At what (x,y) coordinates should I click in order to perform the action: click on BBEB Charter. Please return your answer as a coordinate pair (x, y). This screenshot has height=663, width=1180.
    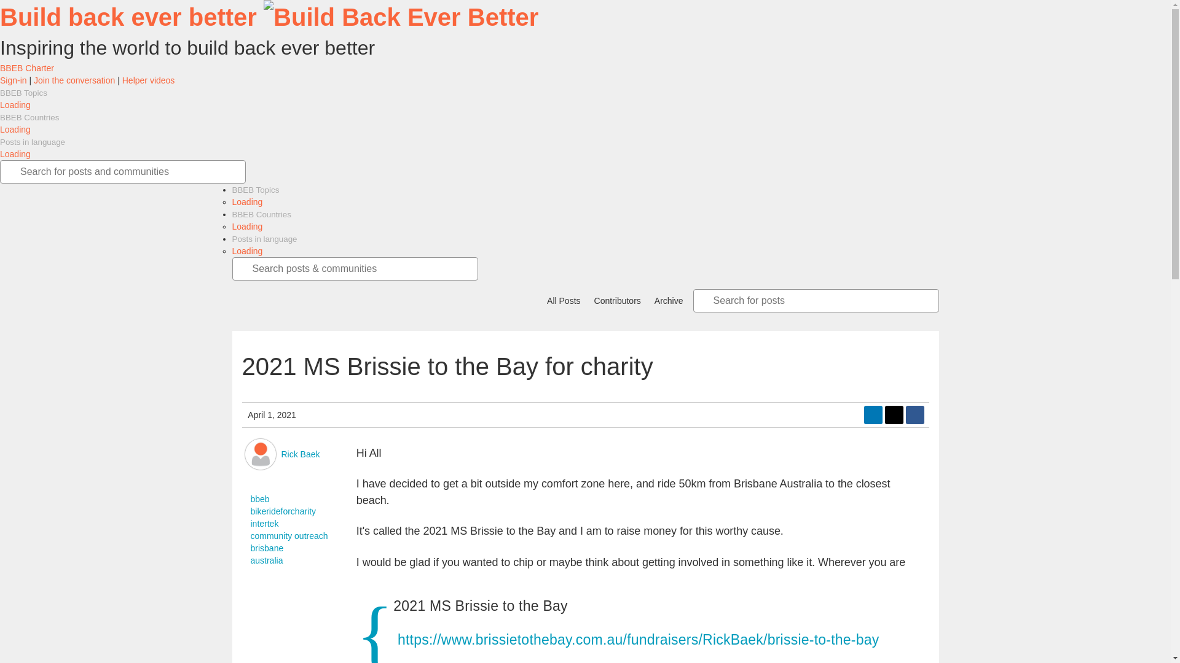
    Looking at the image, I should click on (27, 68).